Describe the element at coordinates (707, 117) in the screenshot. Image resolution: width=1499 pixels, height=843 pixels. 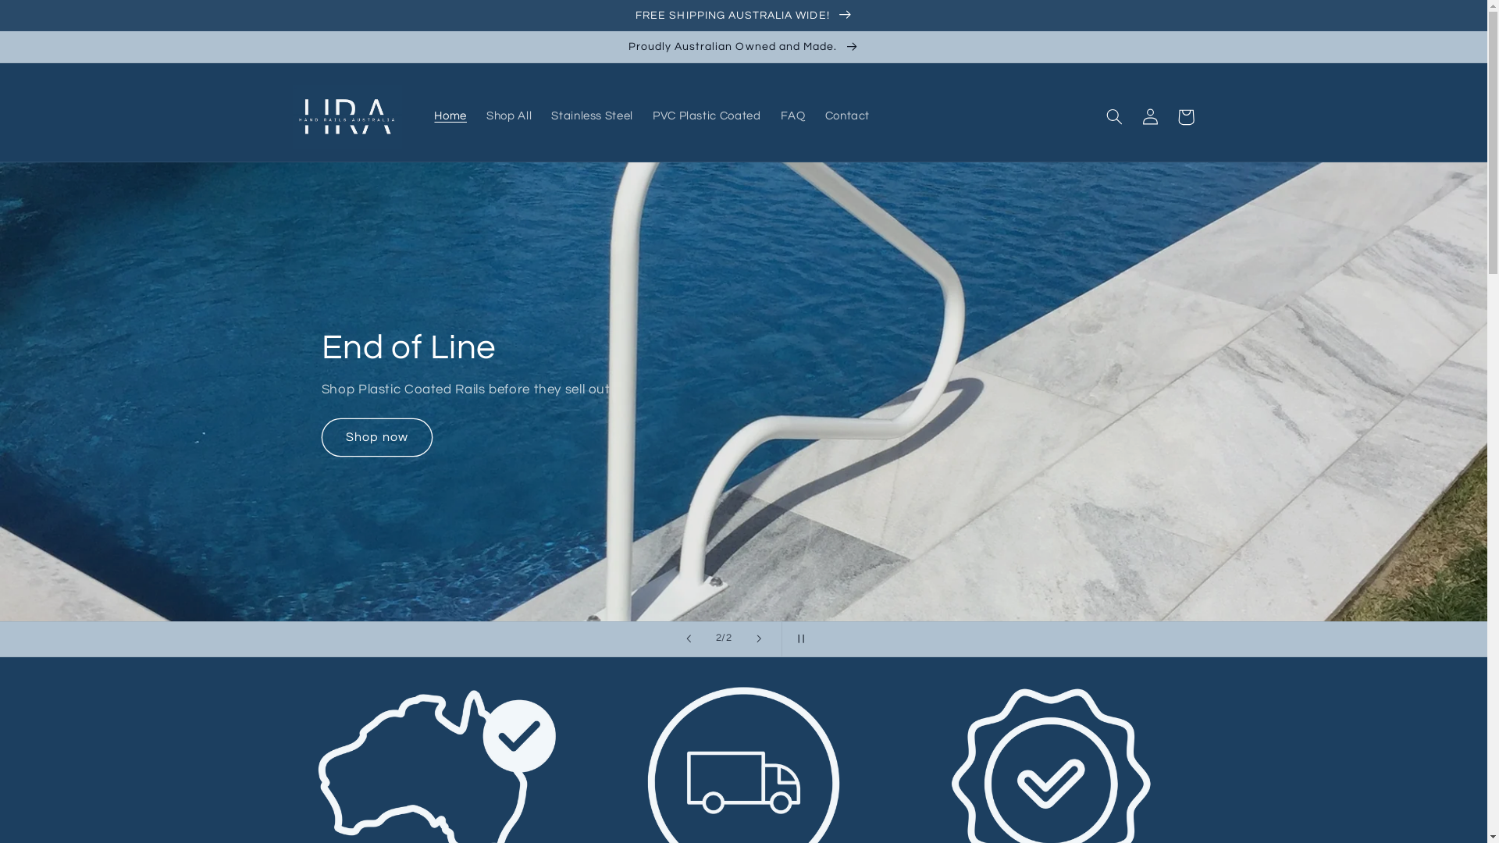
I see `PVC Plastic Coated` at that location.